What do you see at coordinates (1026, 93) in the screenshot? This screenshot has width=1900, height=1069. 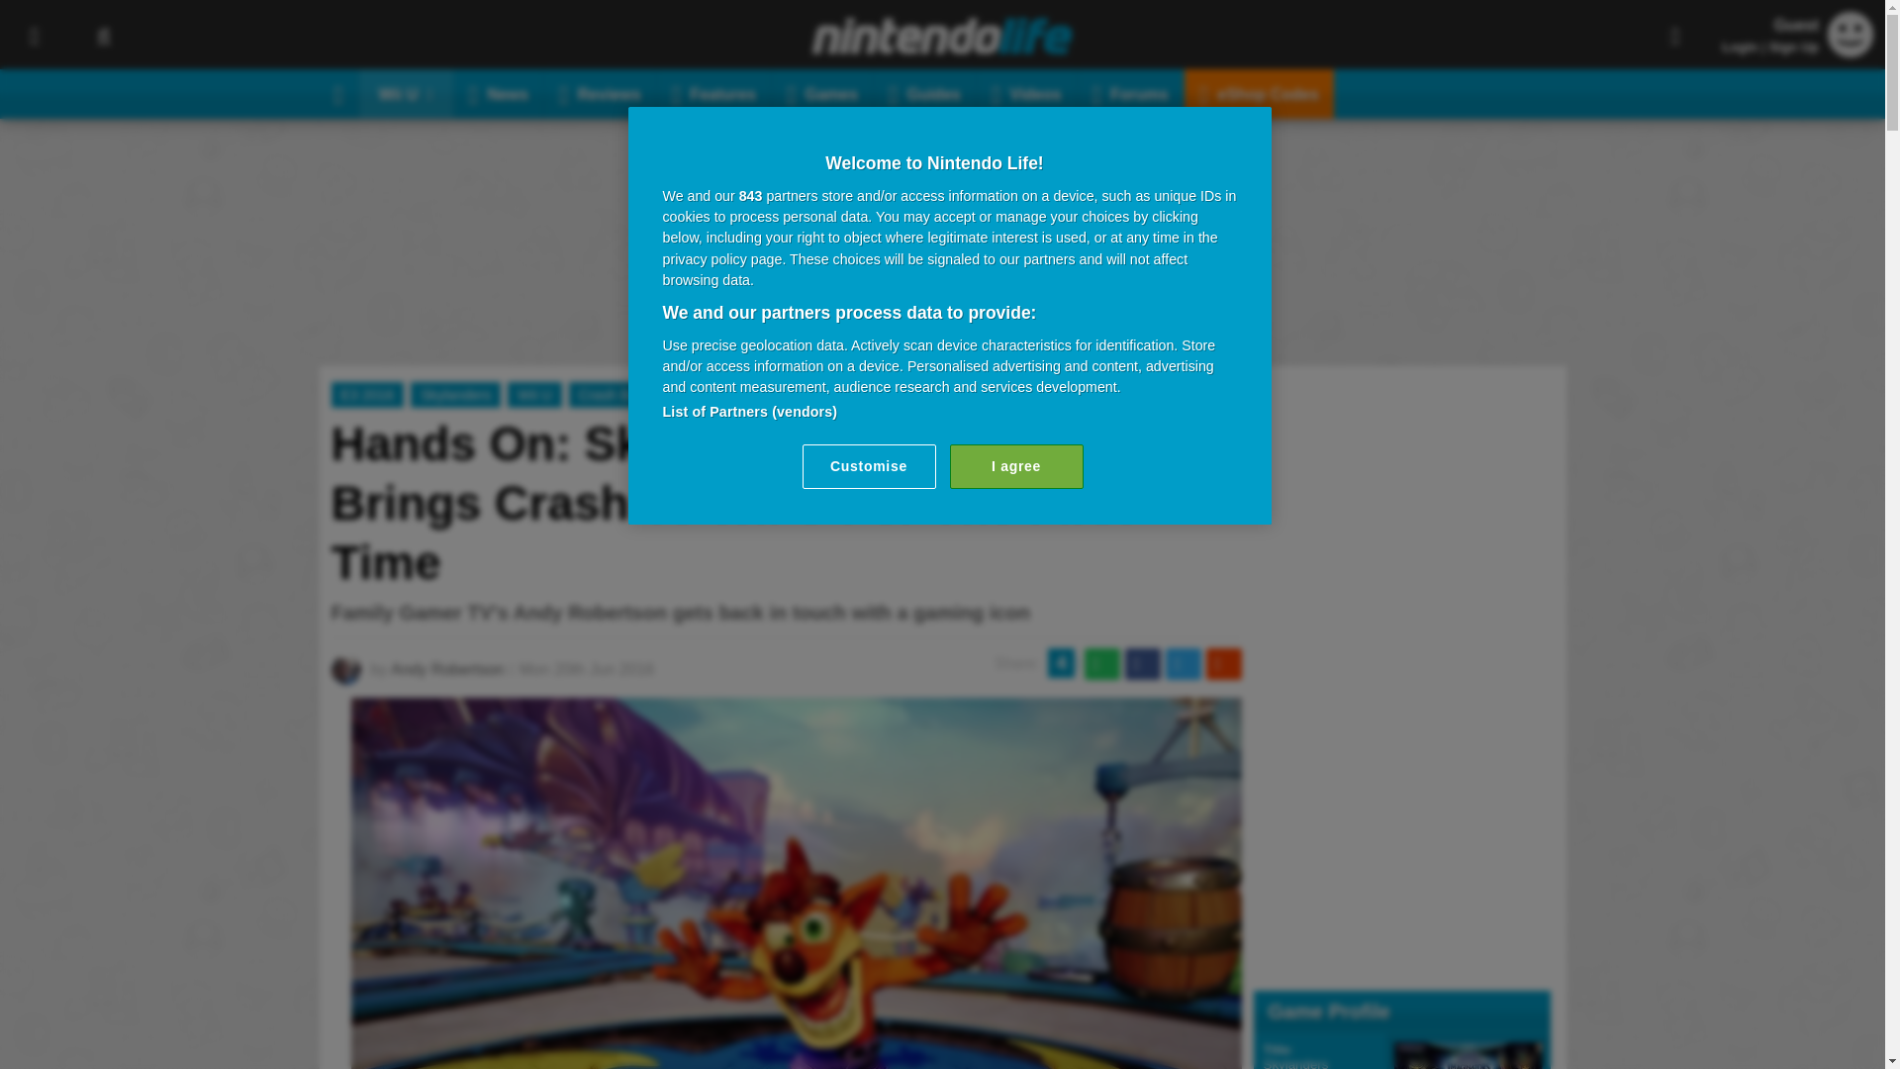 I see `Videos` at bounding box center [1026, 93].